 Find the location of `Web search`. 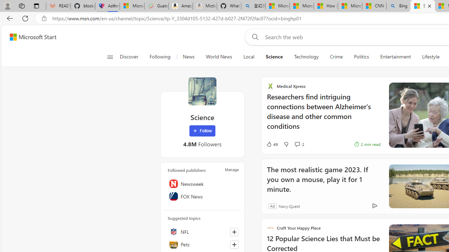

Web search is located at coordinates (254, 37).